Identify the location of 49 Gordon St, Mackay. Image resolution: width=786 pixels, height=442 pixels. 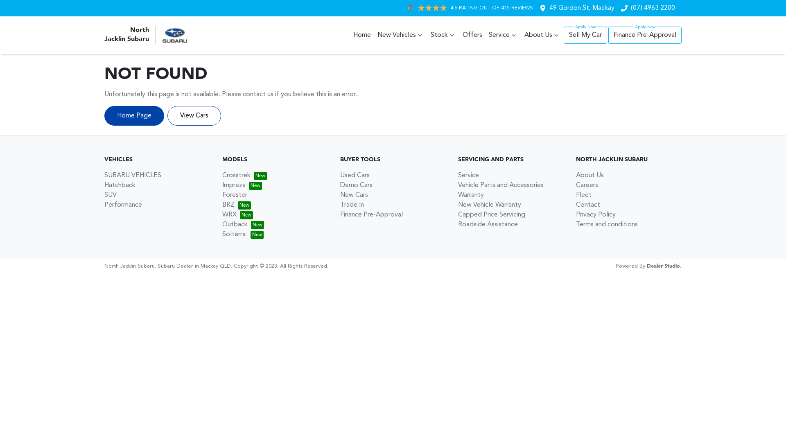
(582, 8).